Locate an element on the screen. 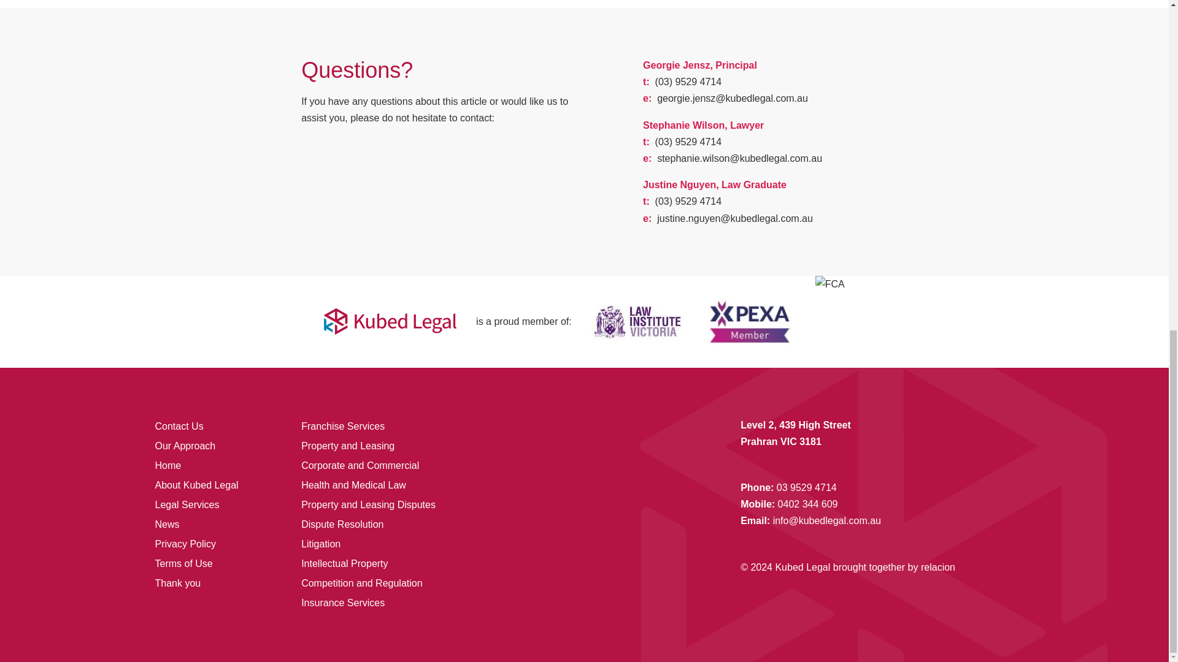  Health and Medical Law is located at coordinates (353, 485).